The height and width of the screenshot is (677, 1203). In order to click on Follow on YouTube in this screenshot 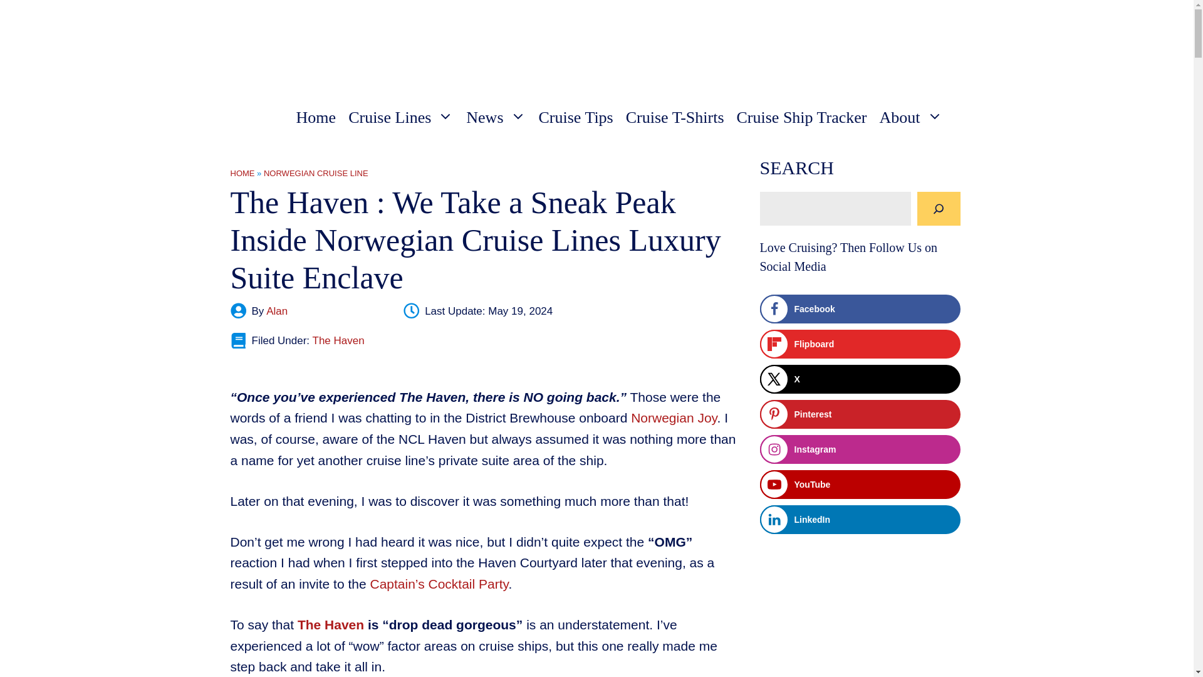, I will do `click(860, 484)`.